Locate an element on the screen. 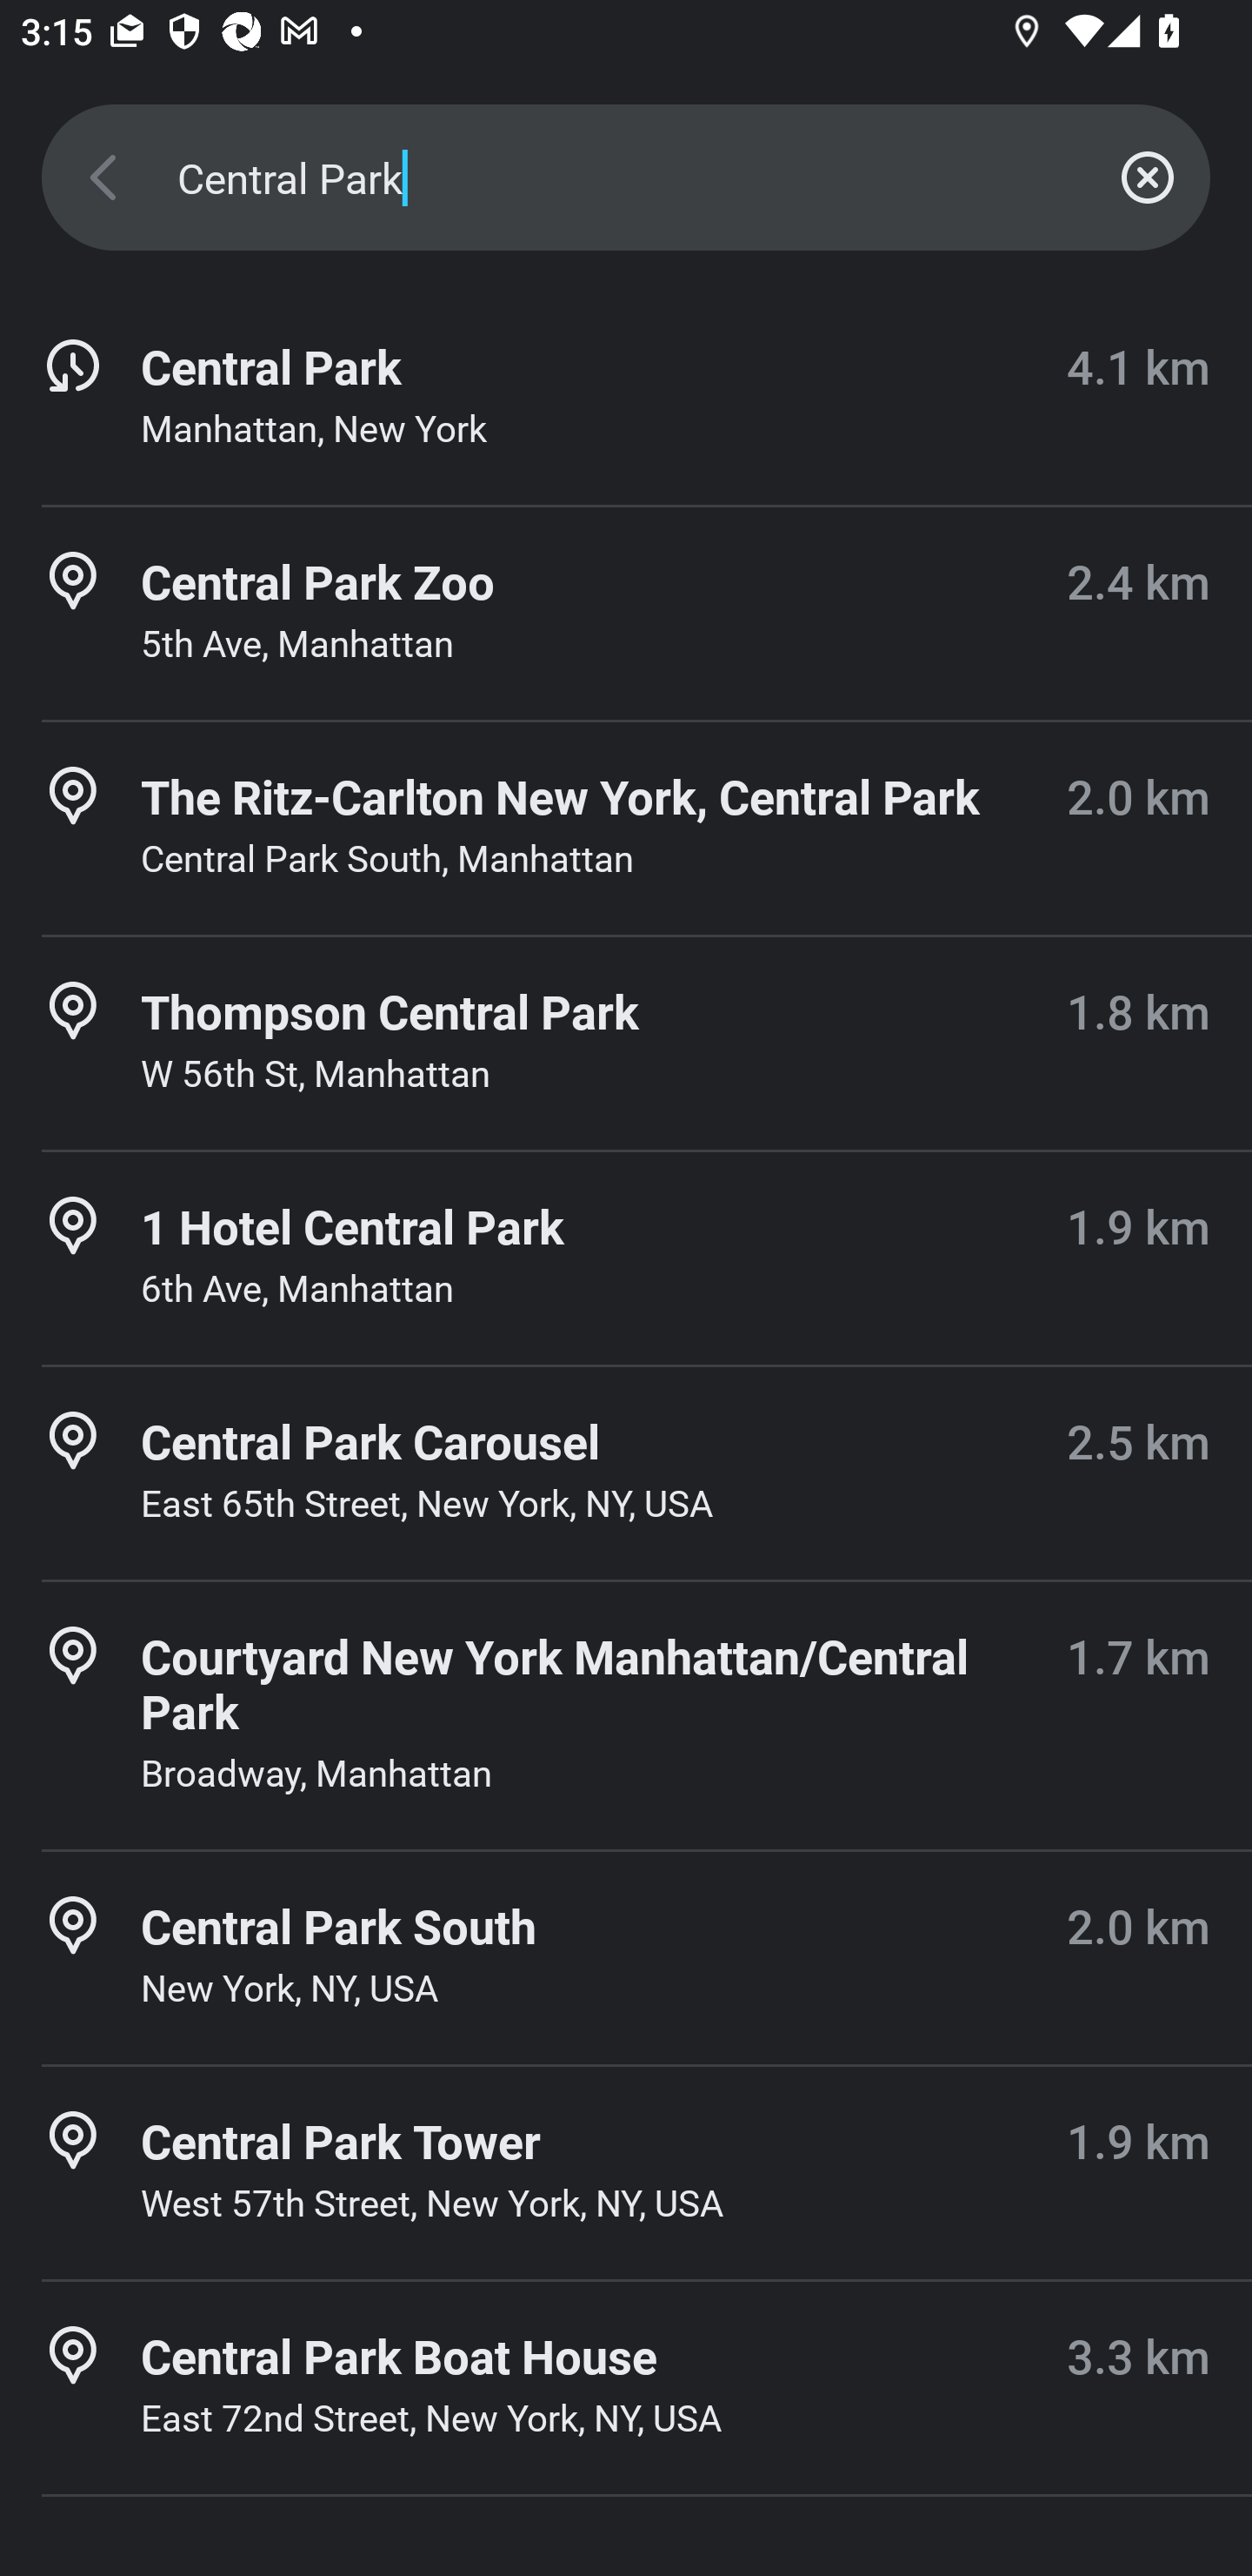 The height and width of the screenshot is (2576, 1252). Central Park South 2.0 km New York, NY, USA is located at coordinates (626, 1957).